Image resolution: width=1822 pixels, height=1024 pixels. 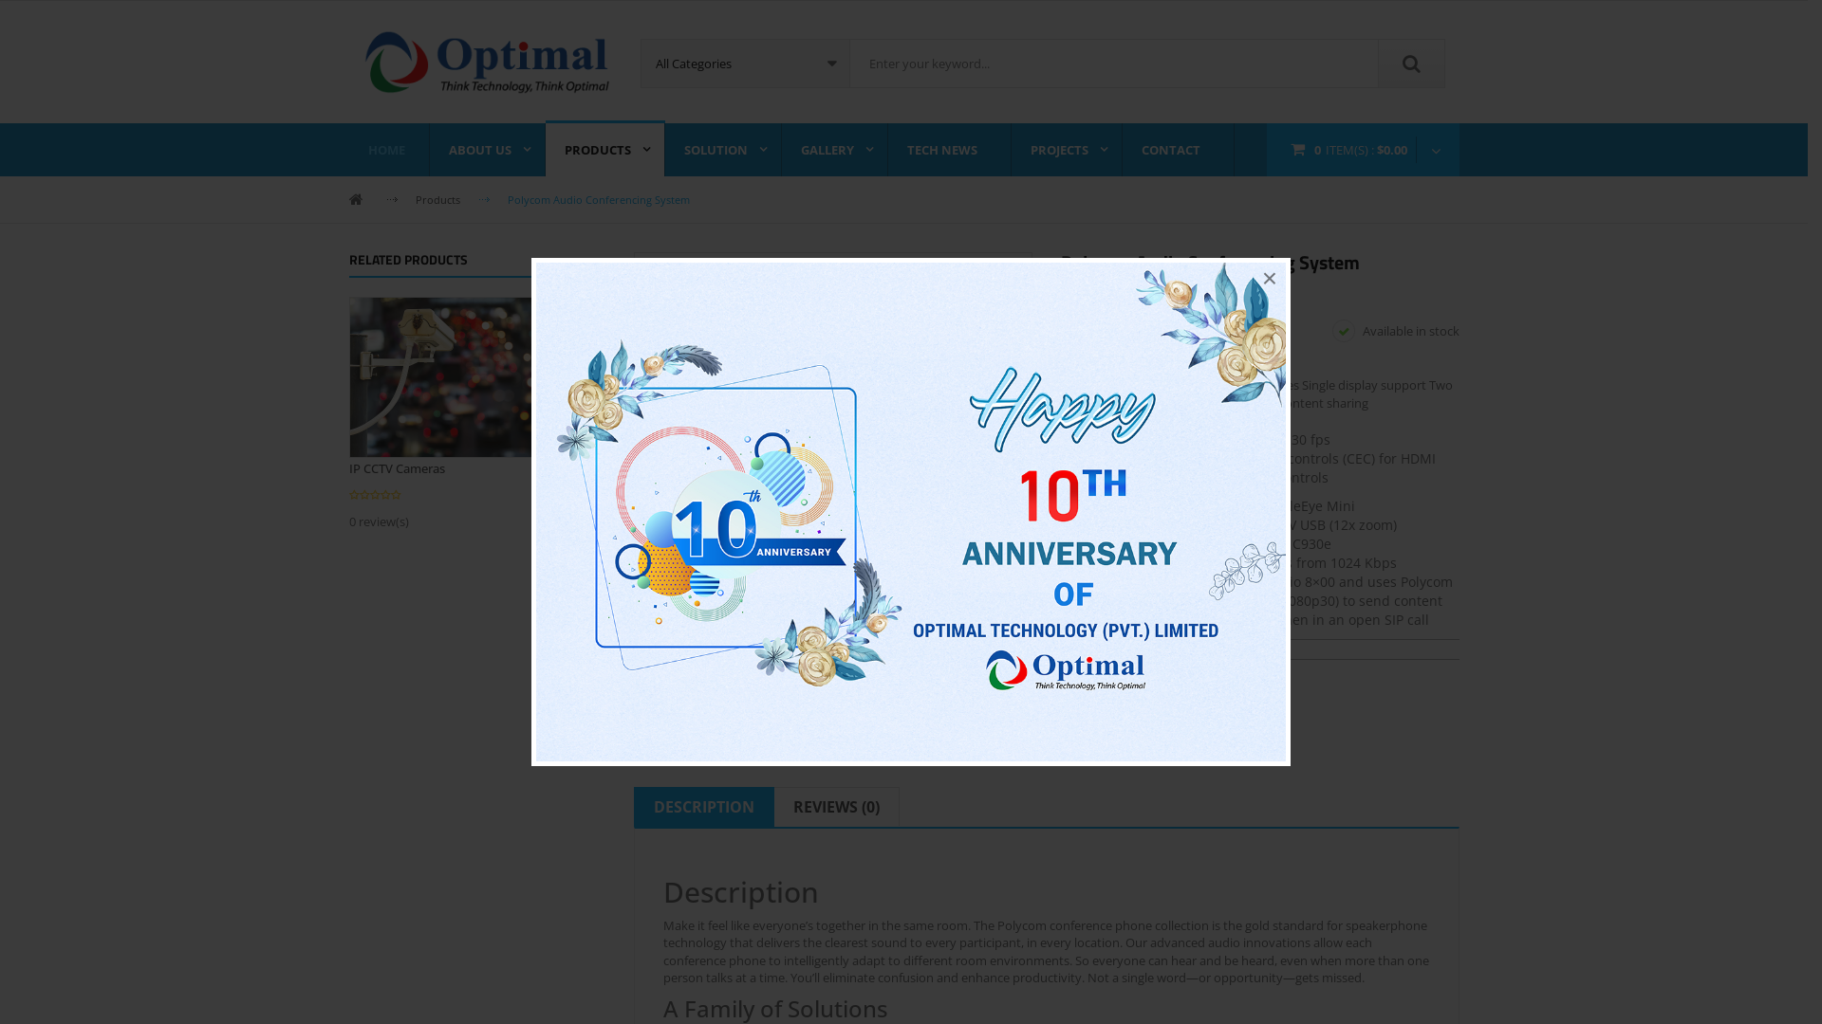 I want to click on PRODUCTS, so click(x=604, y=150).